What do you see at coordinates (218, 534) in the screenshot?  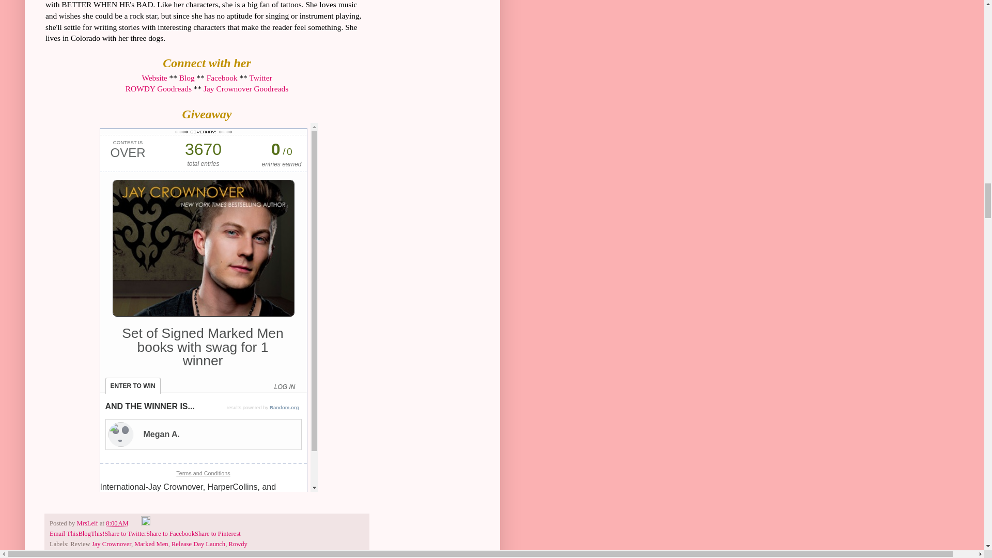 I see `Share to Pinterest` at bounding box center [218, 534].